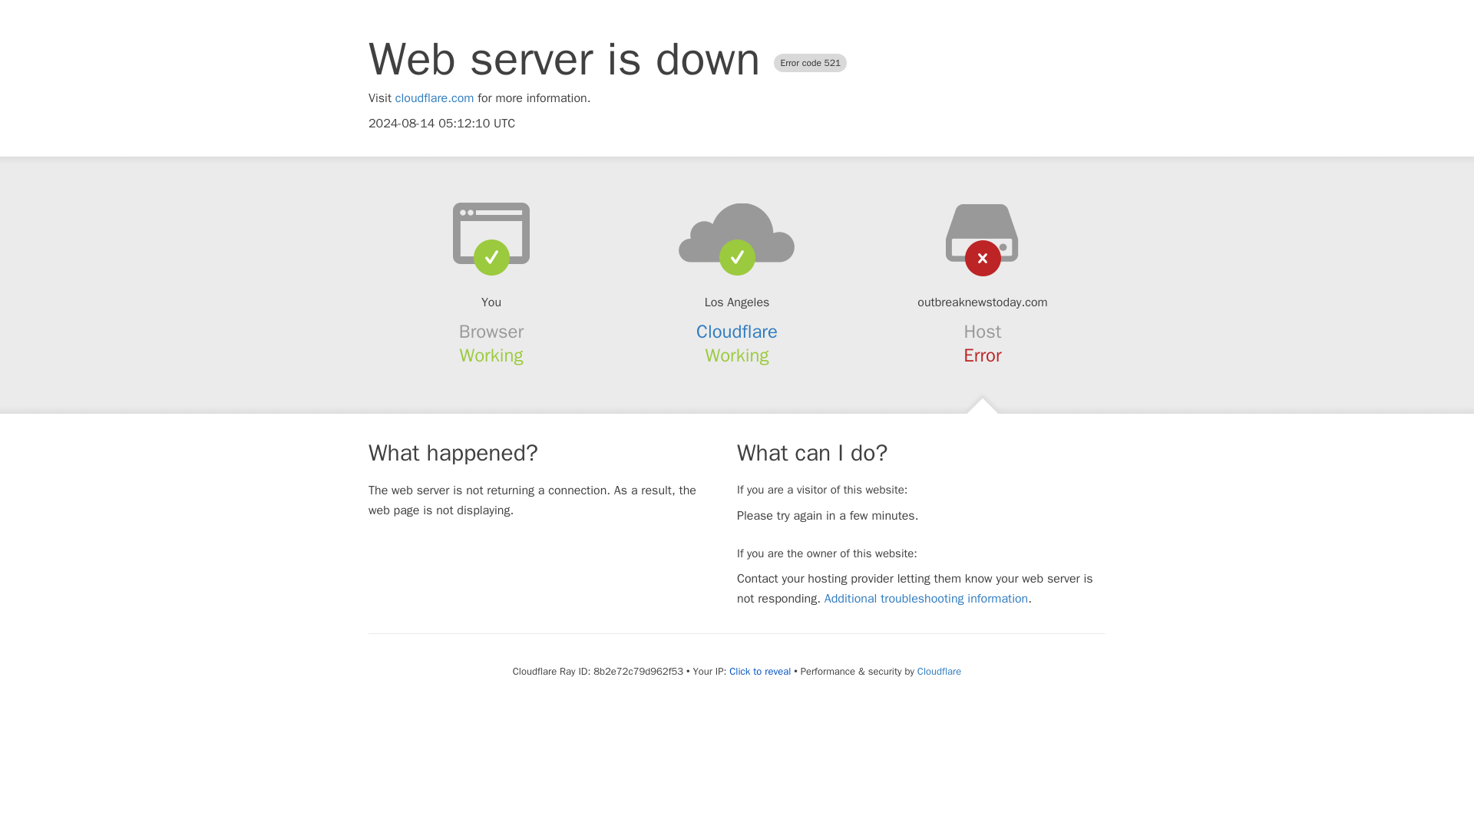 The width and height of the screenshot is (1474, 829). What do you see at coordinates (926, 599) in the screenshot?
I see `Additional troubleshooting information` at bounding box center [926, 599].